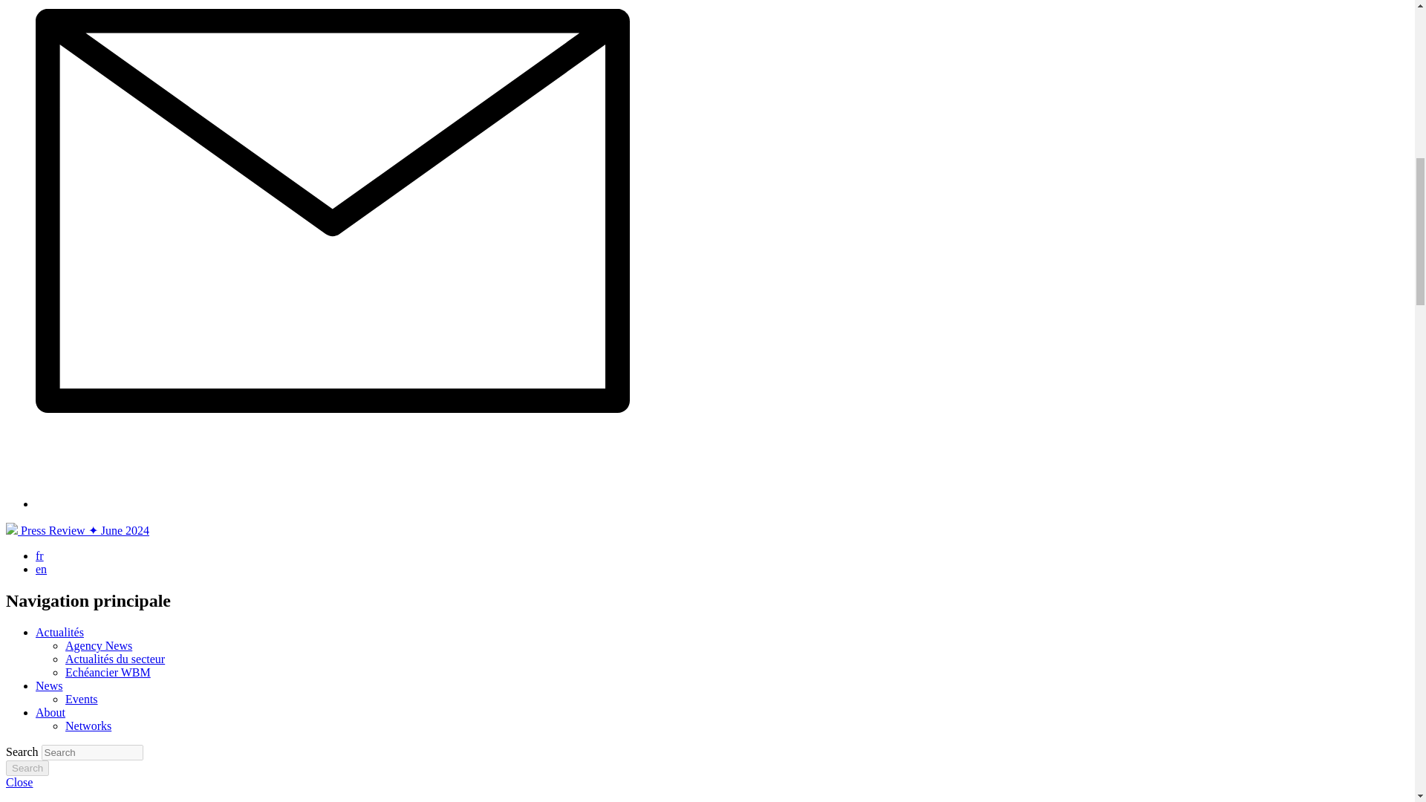 The width and height of the screenshot is (1426, 802). I want to click on Agency News, so click(99, 645).